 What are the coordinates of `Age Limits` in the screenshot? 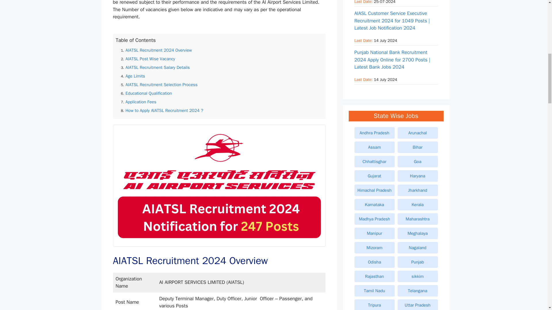 It's located at (135, 76).